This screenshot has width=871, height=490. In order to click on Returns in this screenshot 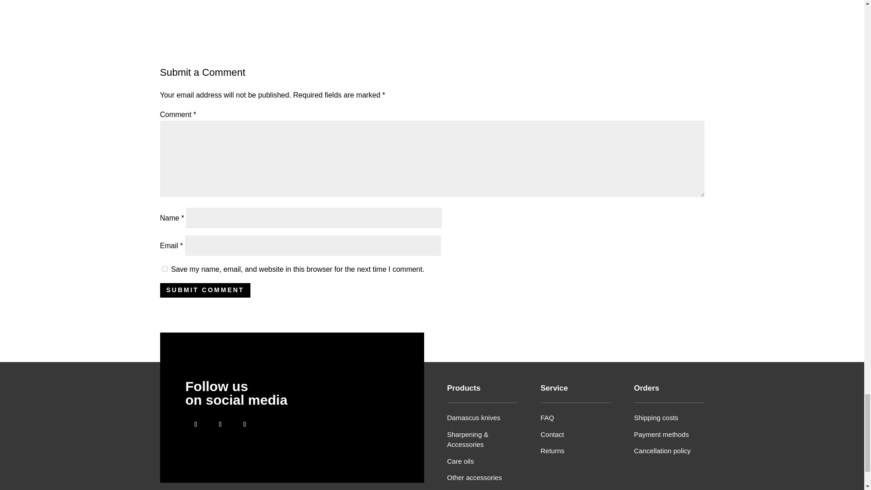, I will do `click(553, 451)`.